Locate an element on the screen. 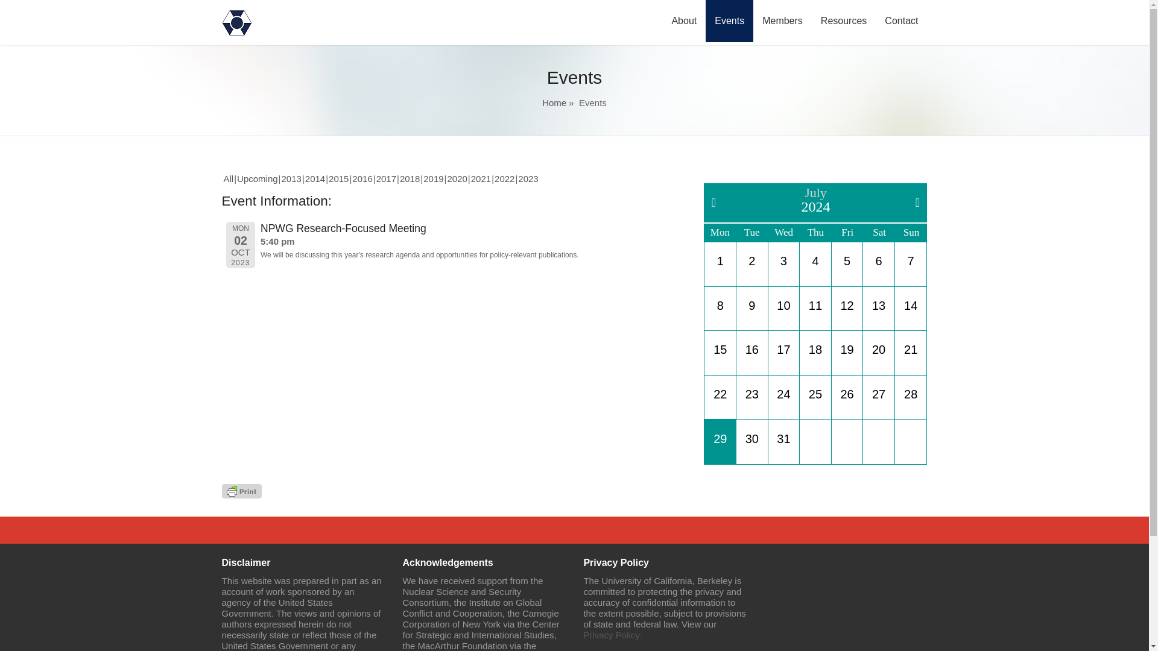 The width and height of the screenshot is (1158, 651). Home is located at coordinates (554, 102).